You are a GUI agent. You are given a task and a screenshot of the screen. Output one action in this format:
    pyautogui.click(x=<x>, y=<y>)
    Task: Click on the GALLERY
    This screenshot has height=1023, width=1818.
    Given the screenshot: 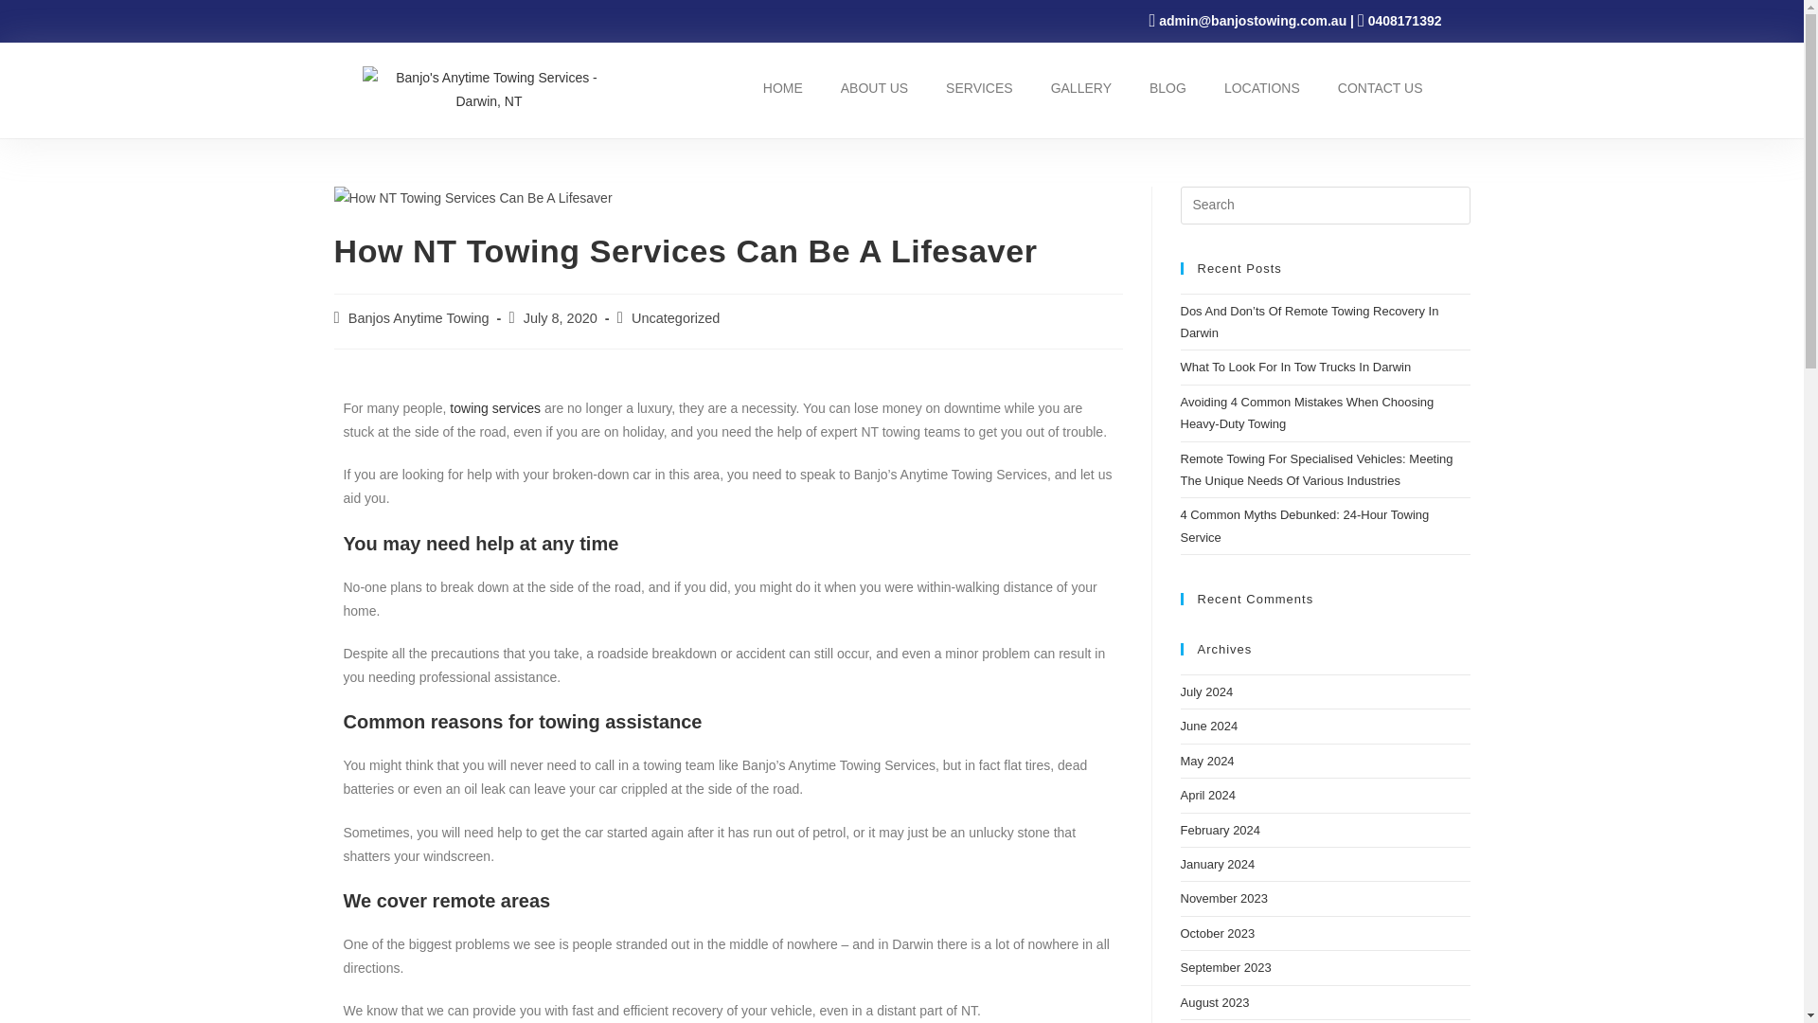 What is the action you would take?
    pyautogui.click(x=1081, y=87)
    